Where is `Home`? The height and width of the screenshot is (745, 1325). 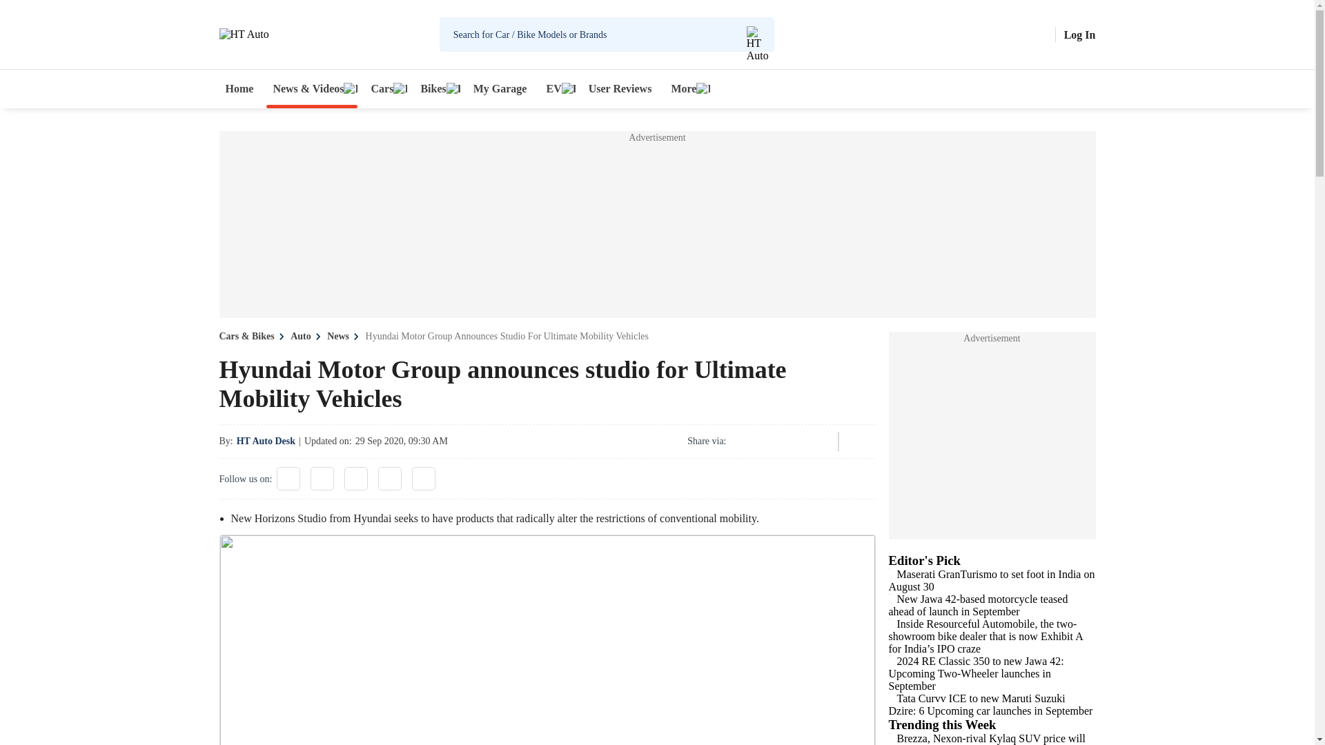 Home is located at coordinates (239, 88).